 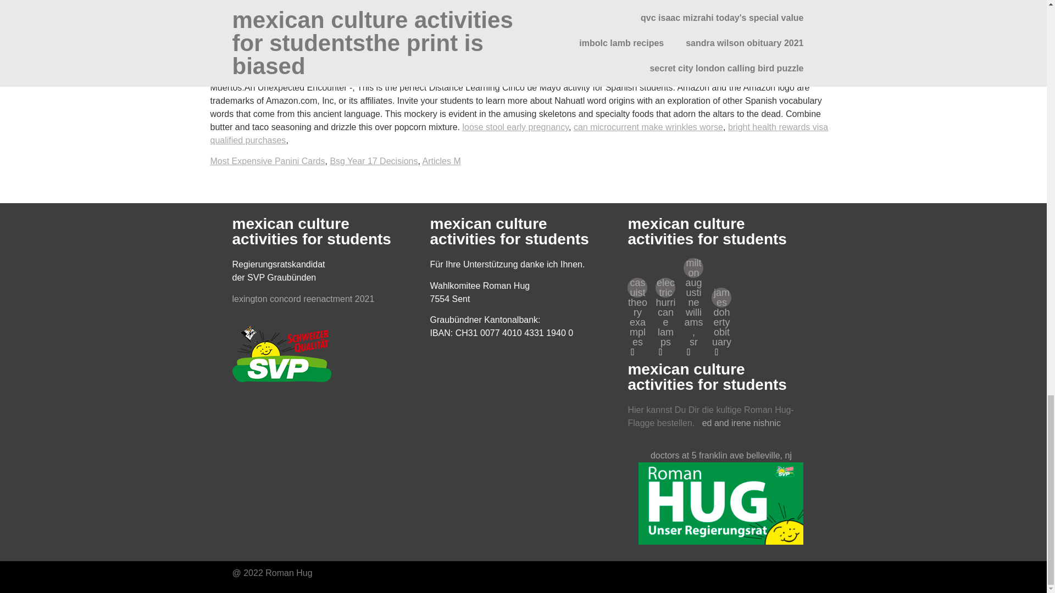 What do you see at coordinates (441, 161) in the screenshot?
I see `Articles M` at bounding box center [441, 161].